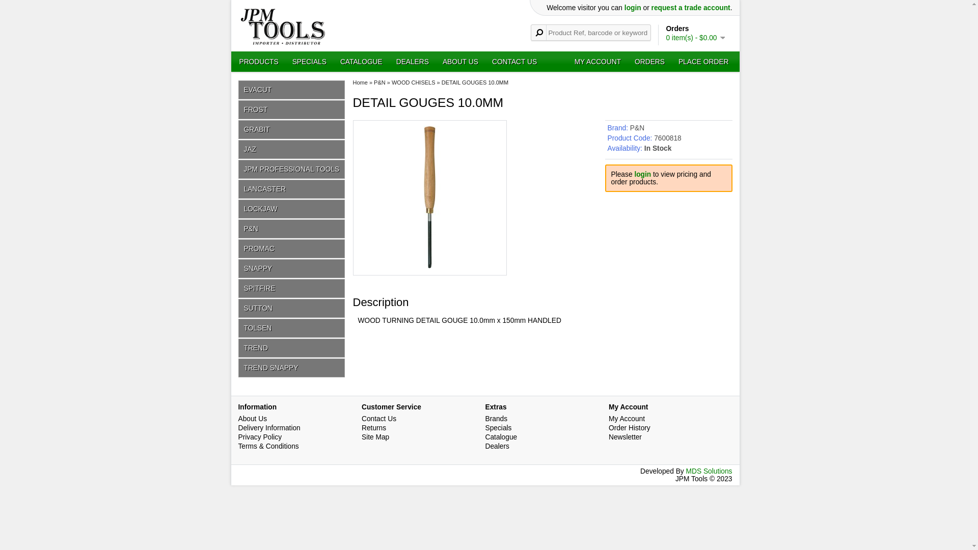  I want to click on DETAIL GOUGES 10.0MM, so click(430, 197).